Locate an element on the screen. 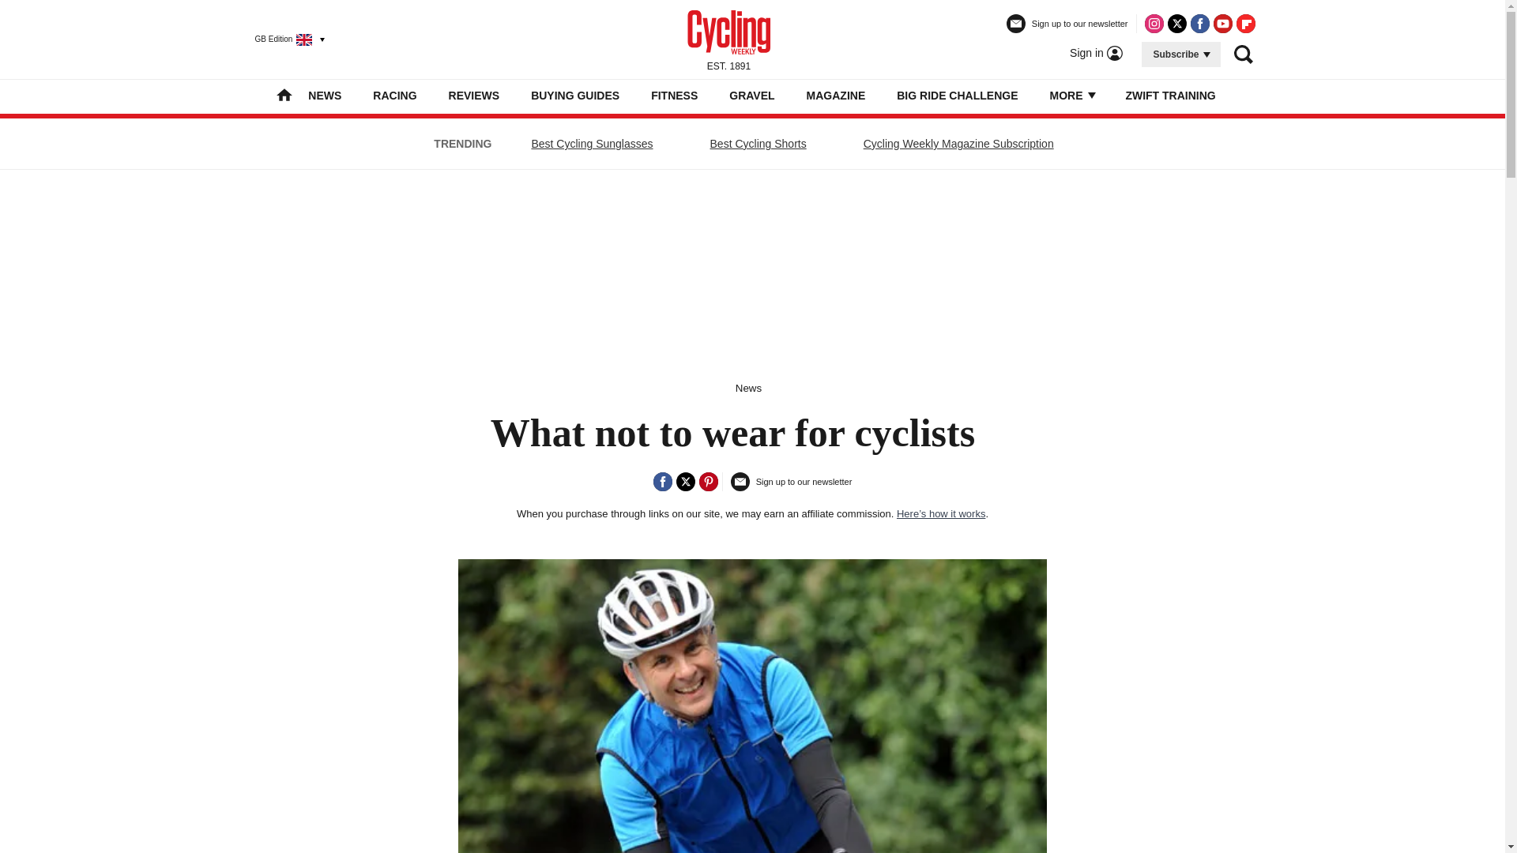 Image resolution: width=1517 pixels, height=853 pixels. BUYING GUIDES is located at coordinates (575, 95).